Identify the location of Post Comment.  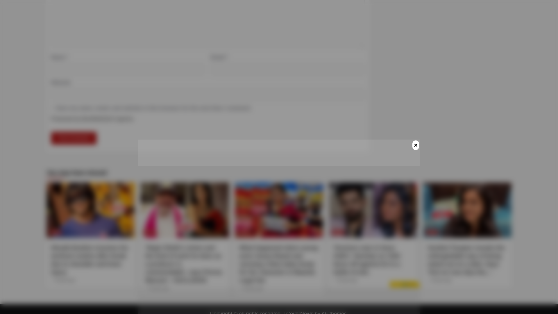
(74, 138).